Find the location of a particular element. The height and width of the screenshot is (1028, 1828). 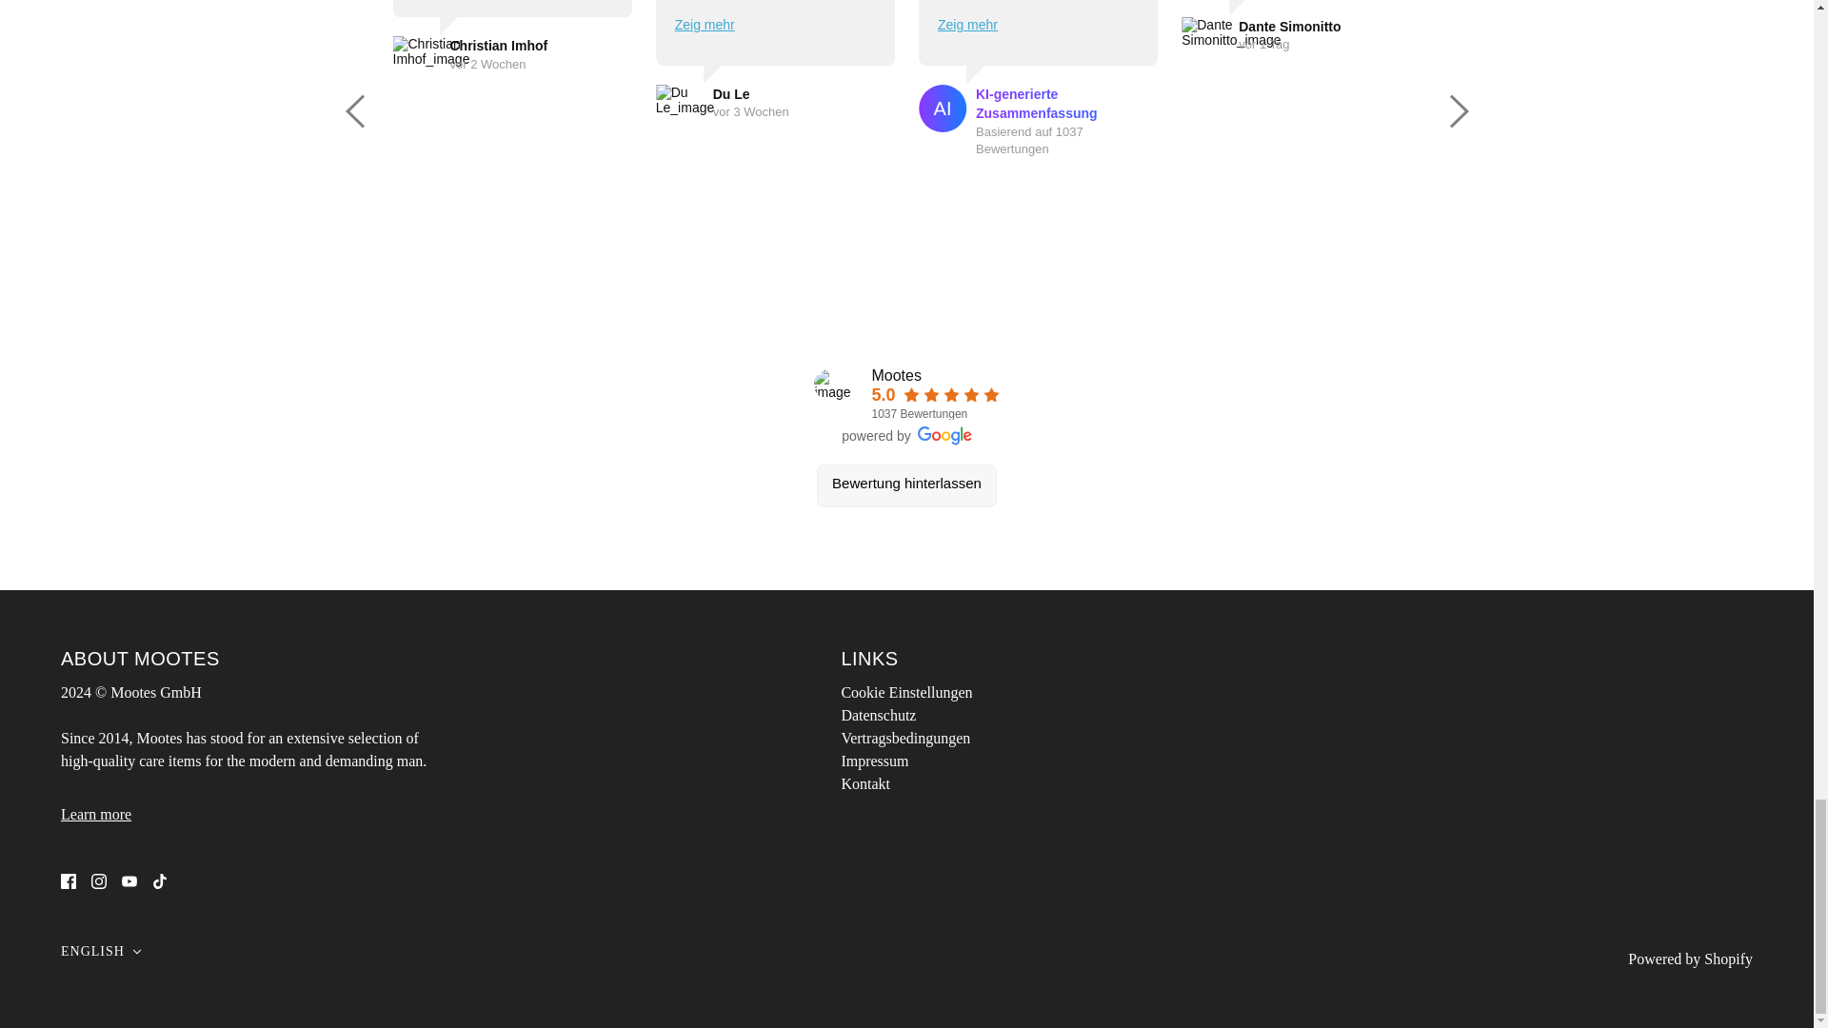

Contact is located at coordinates (95, 814).